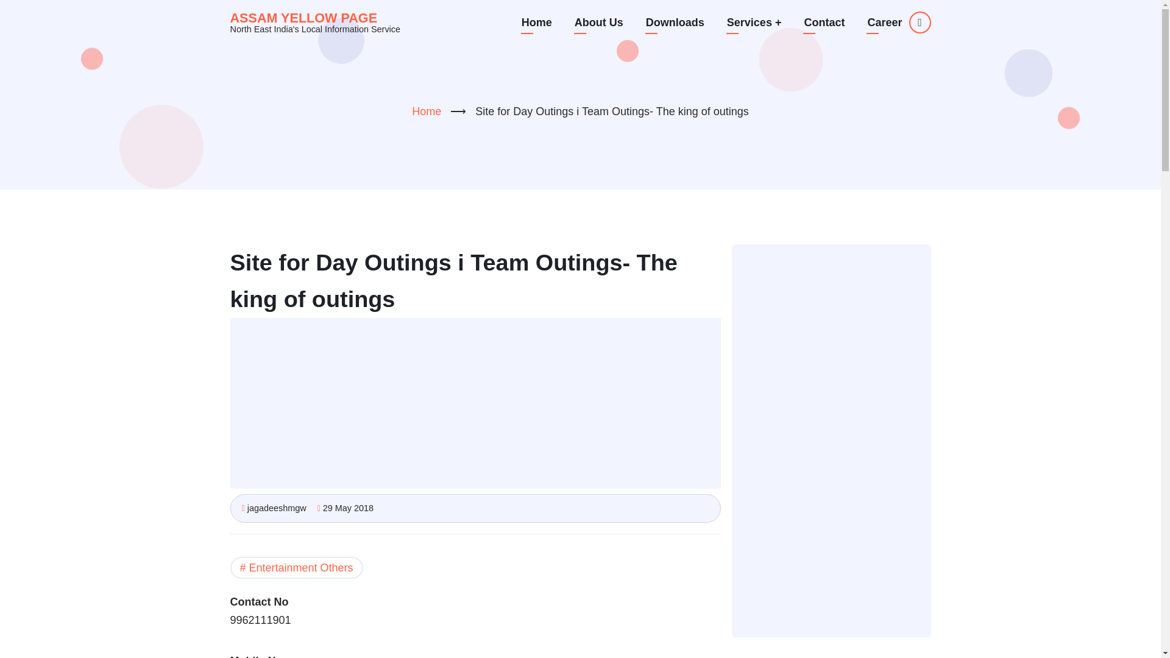 This screenshot has width=1170, height=658. I want to click on Downloads, so click(675, 23).